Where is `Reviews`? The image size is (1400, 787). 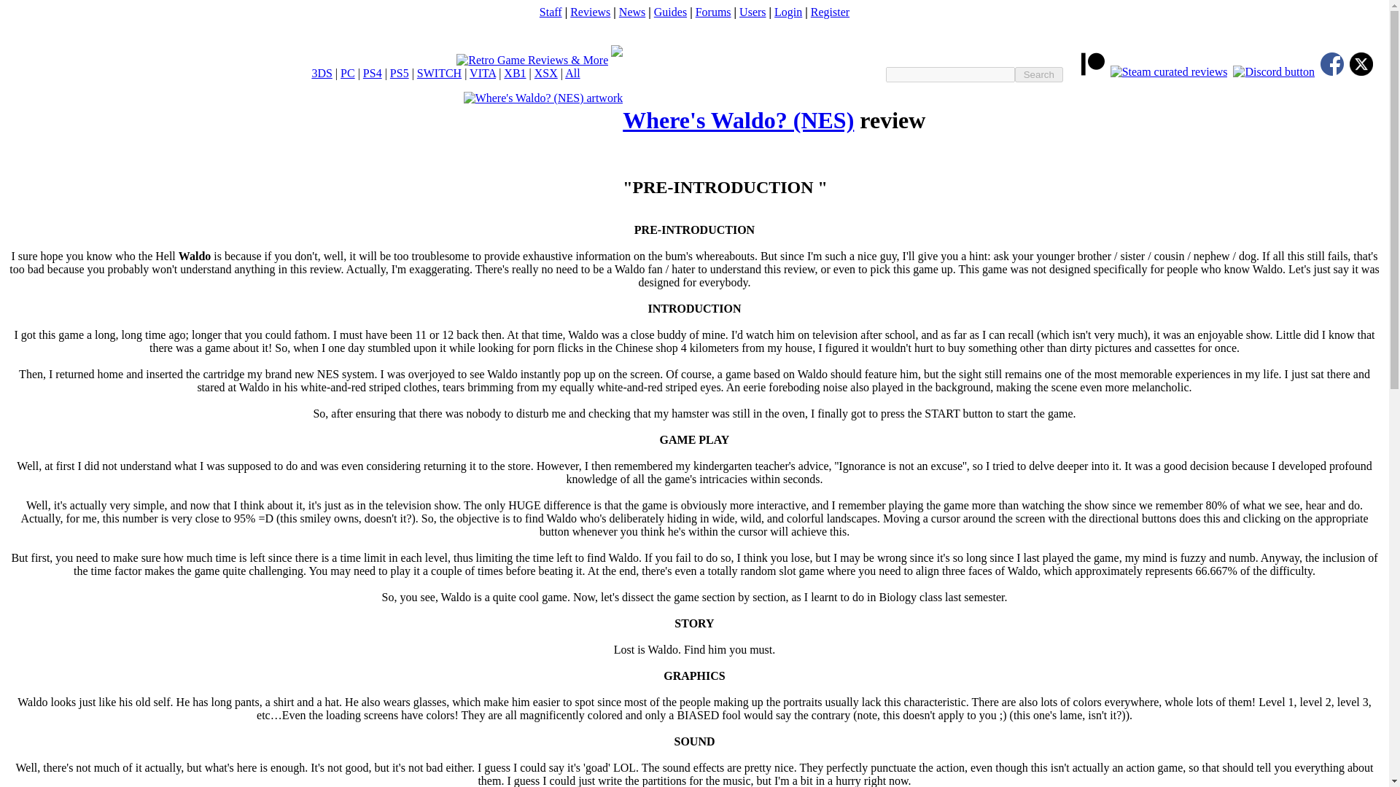
Reviews is located at coordinates (590, 12).